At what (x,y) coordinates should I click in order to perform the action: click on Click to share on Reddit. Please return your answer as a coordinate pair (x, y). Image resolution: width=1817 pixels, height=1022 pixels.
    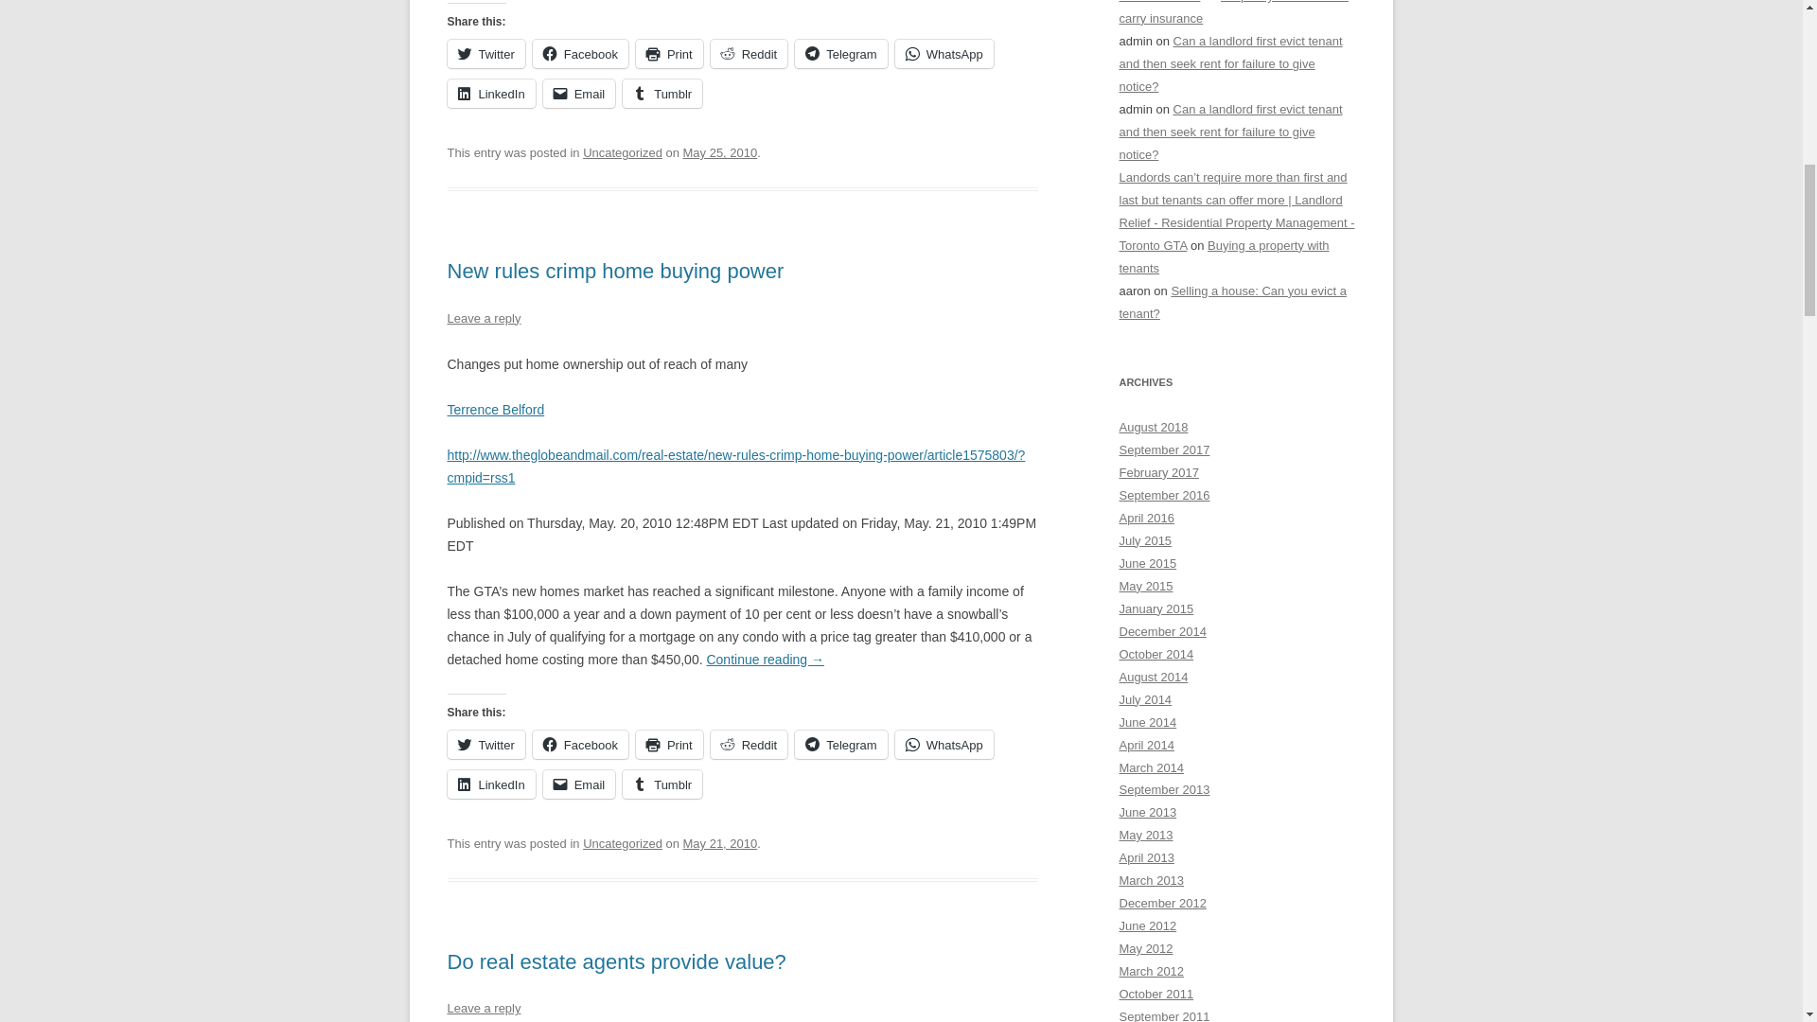
    Looking at the image, I should click on (750, 54).